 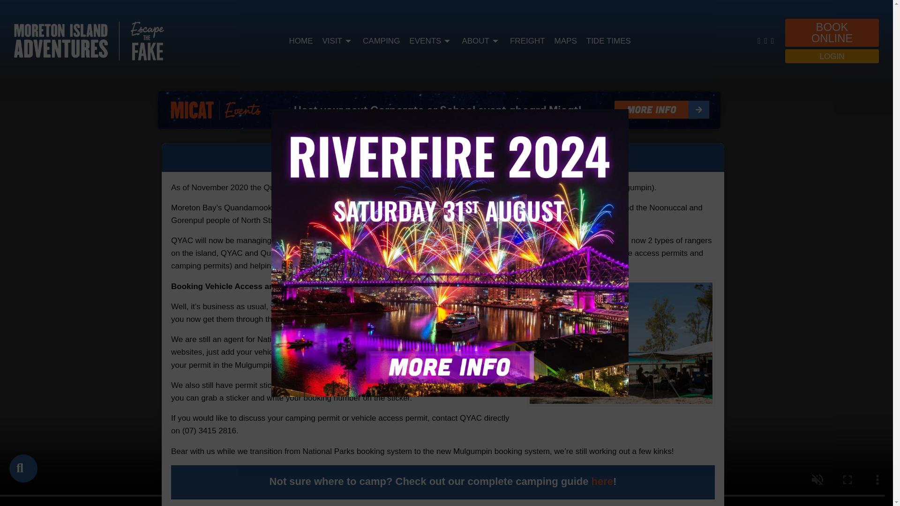 What do you see at coordinates (381, 41) in the screenshot?
I see `CAMPING` at bounding box center [381, 41].